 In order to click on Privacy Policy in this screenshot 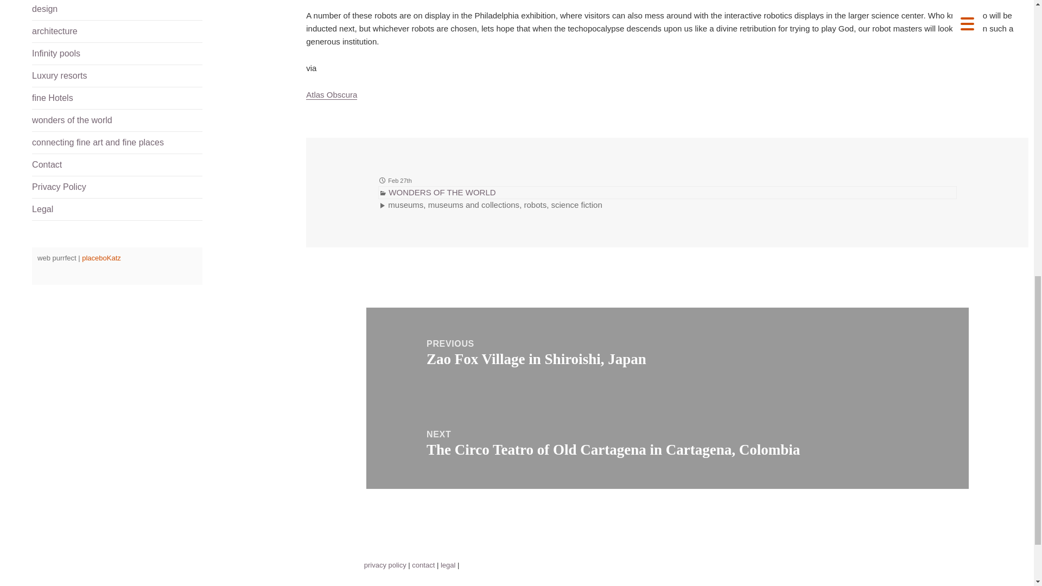, I will do `click(117, 187)`.